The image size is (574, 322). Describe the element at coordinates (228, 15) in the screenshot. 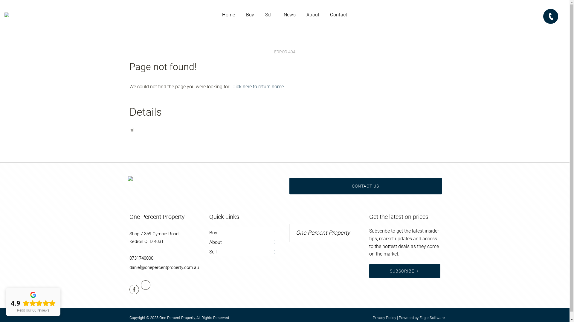

I see `Home` at that location.